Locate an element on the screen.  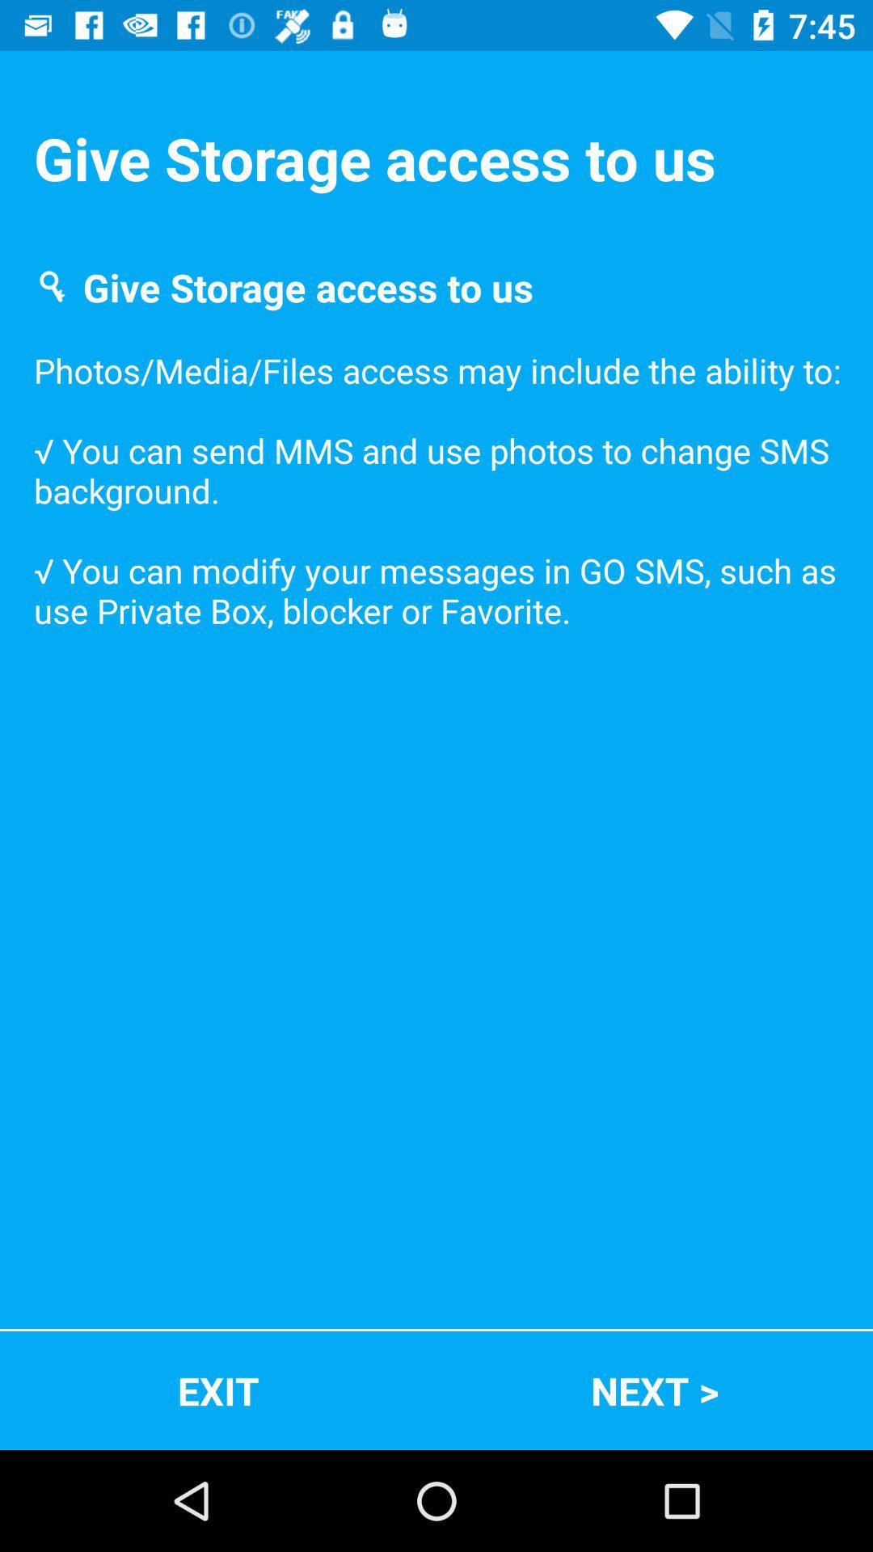
turn off the exit is located at coordinates (218, 1390).